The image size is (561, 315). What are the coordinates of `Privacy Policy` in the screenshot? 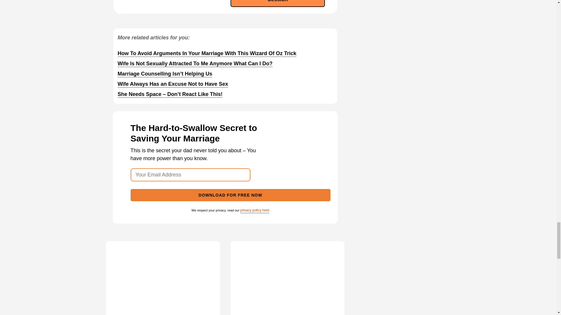 It's located at (254, 210).